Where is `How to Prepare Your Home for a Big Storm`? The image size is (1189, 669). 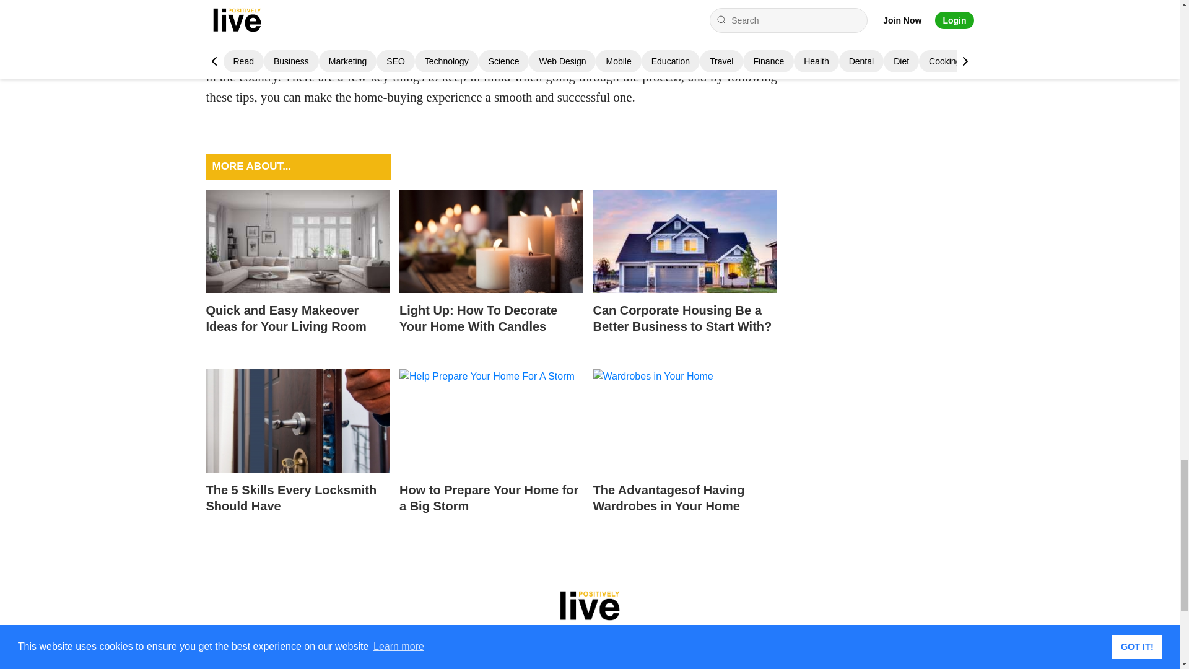 How to Prepare Your Home for a Big Storm is located at coordinates (492, 453).